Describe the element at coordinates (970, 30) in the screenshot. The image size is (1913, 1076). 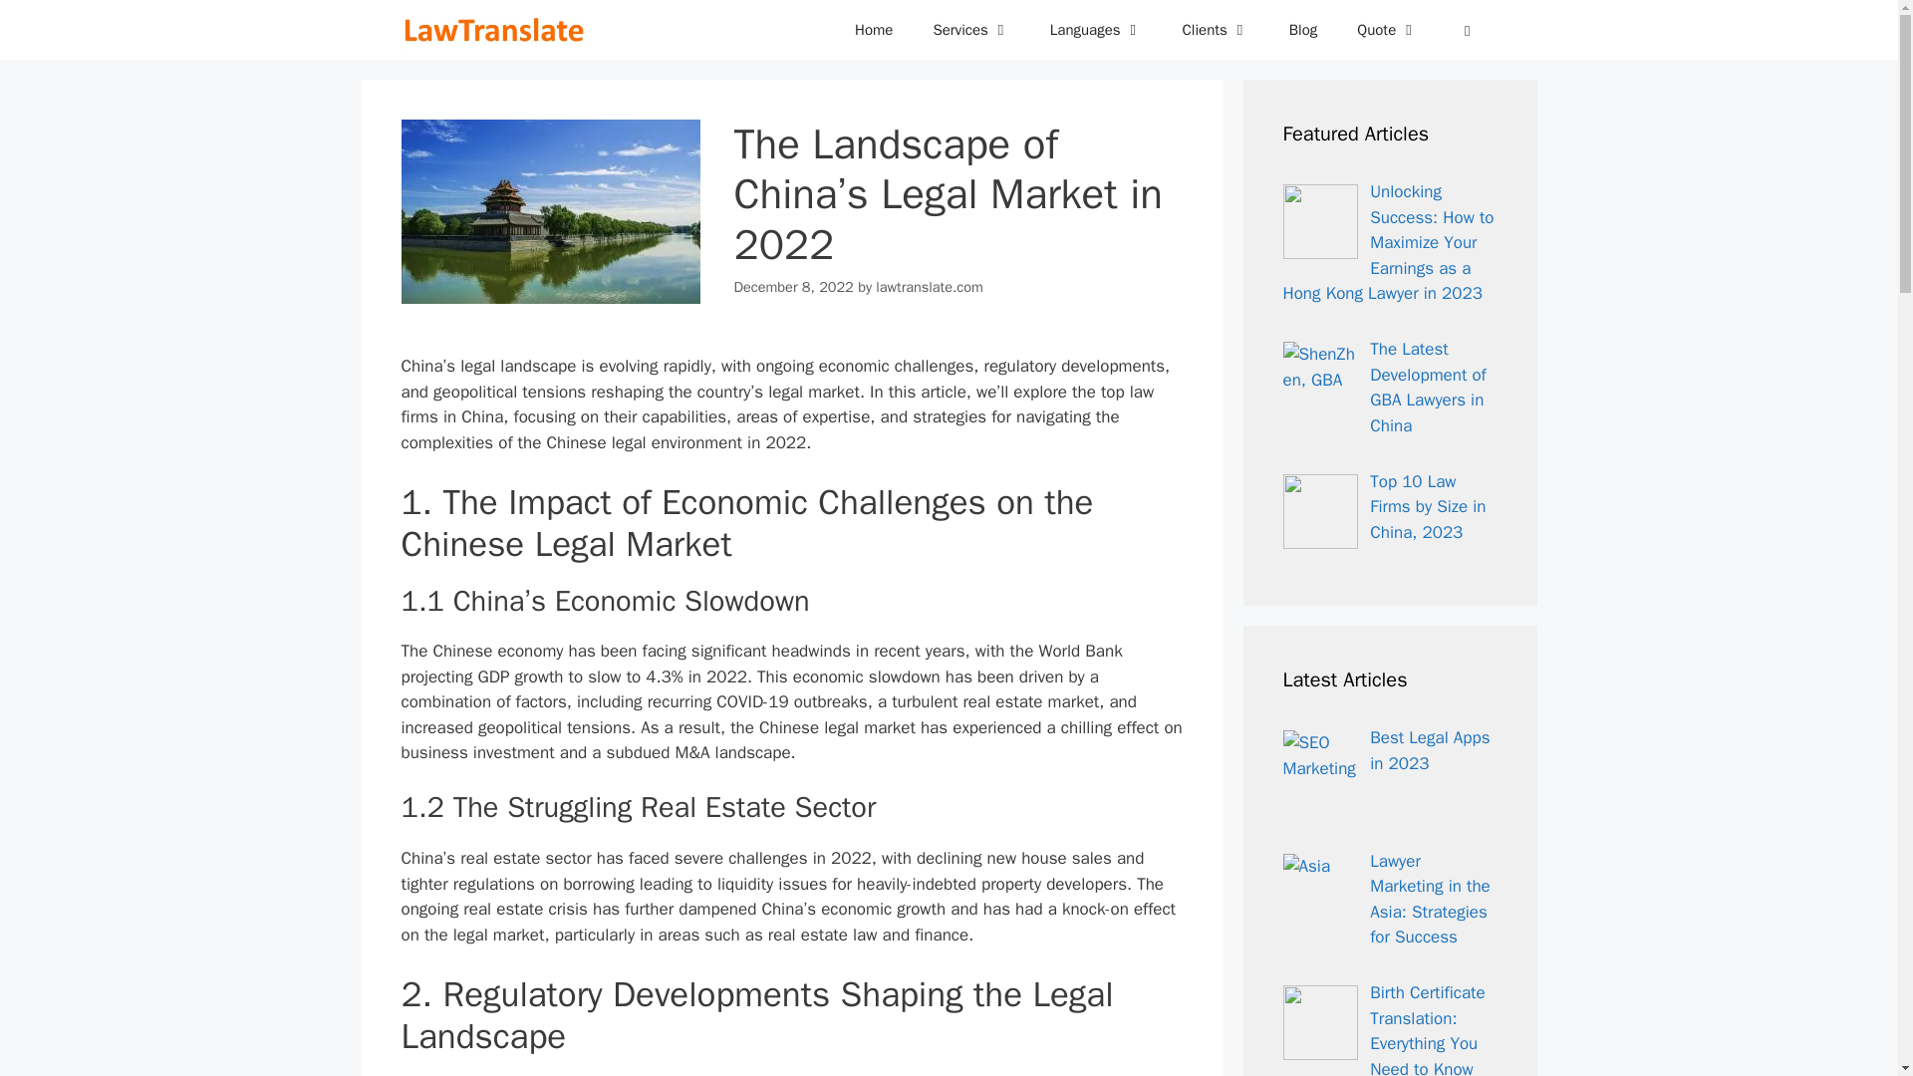
I see `Services` at that location.